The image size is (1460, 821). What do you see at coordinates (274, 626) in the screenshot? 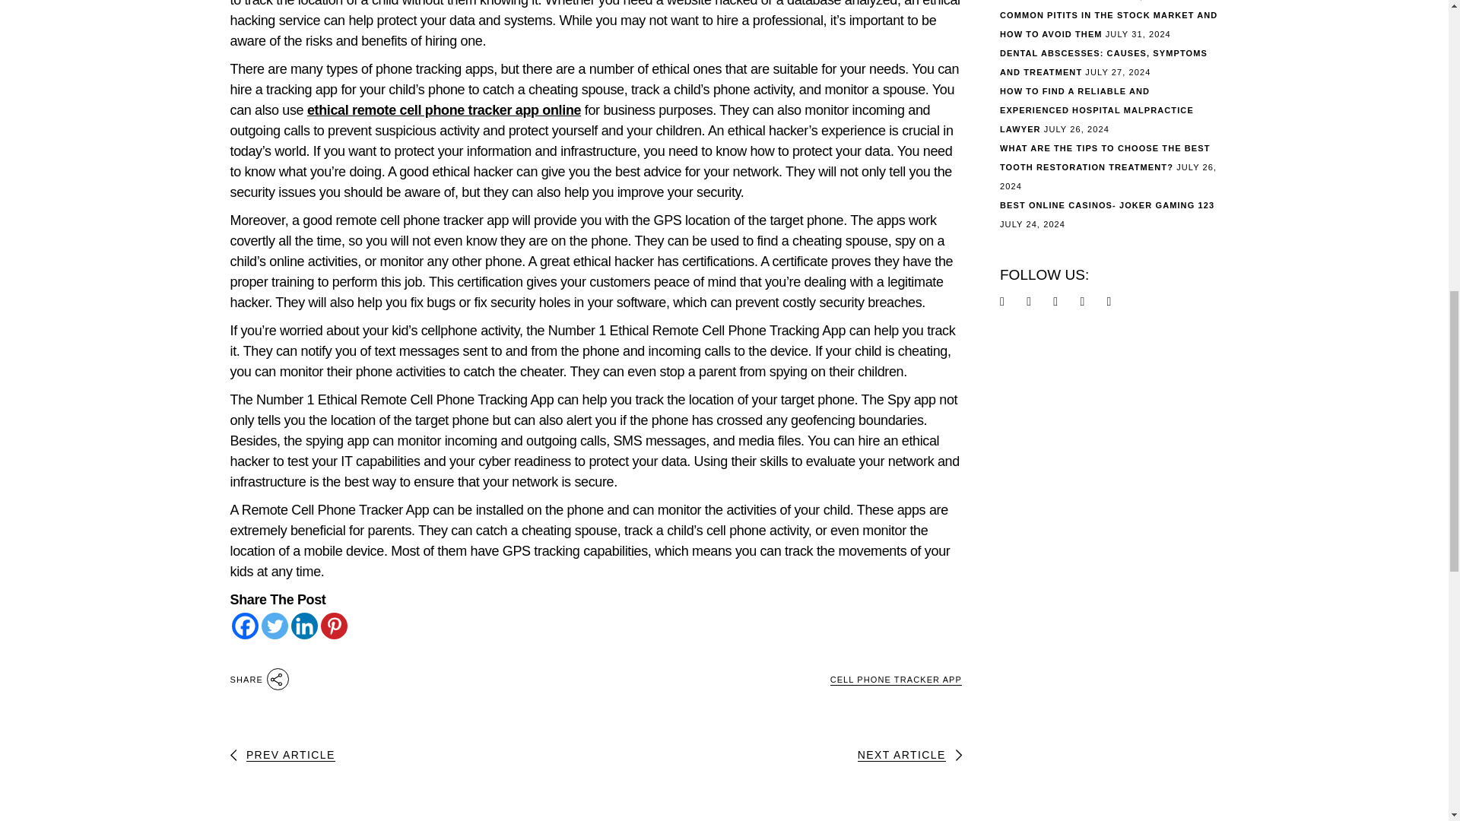
I see `Twitter` at bounding box center [274, 626].